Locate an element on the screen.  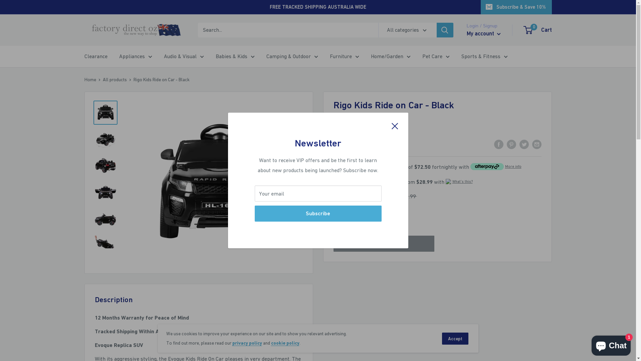
cookie policy is located at coordinates (285, 343).